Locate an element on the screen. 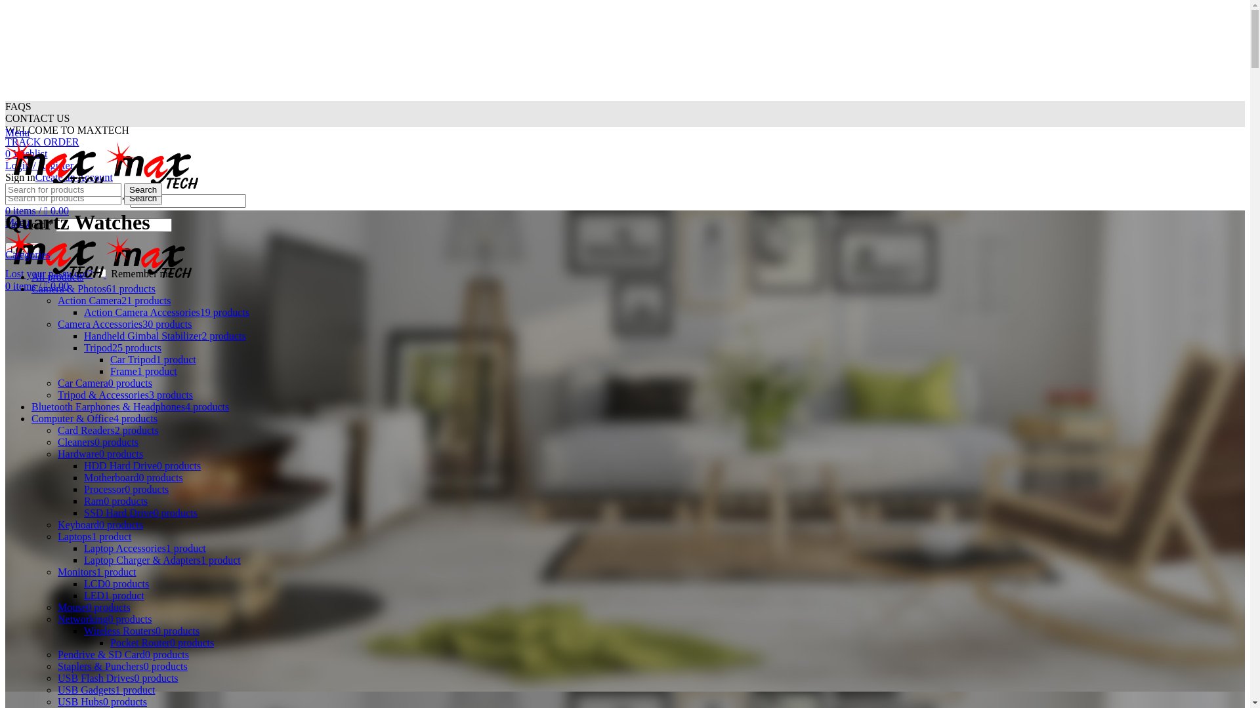 This screenshot has width=1260, height=708. Motherboard0 products is located at coordinates (134, 477).